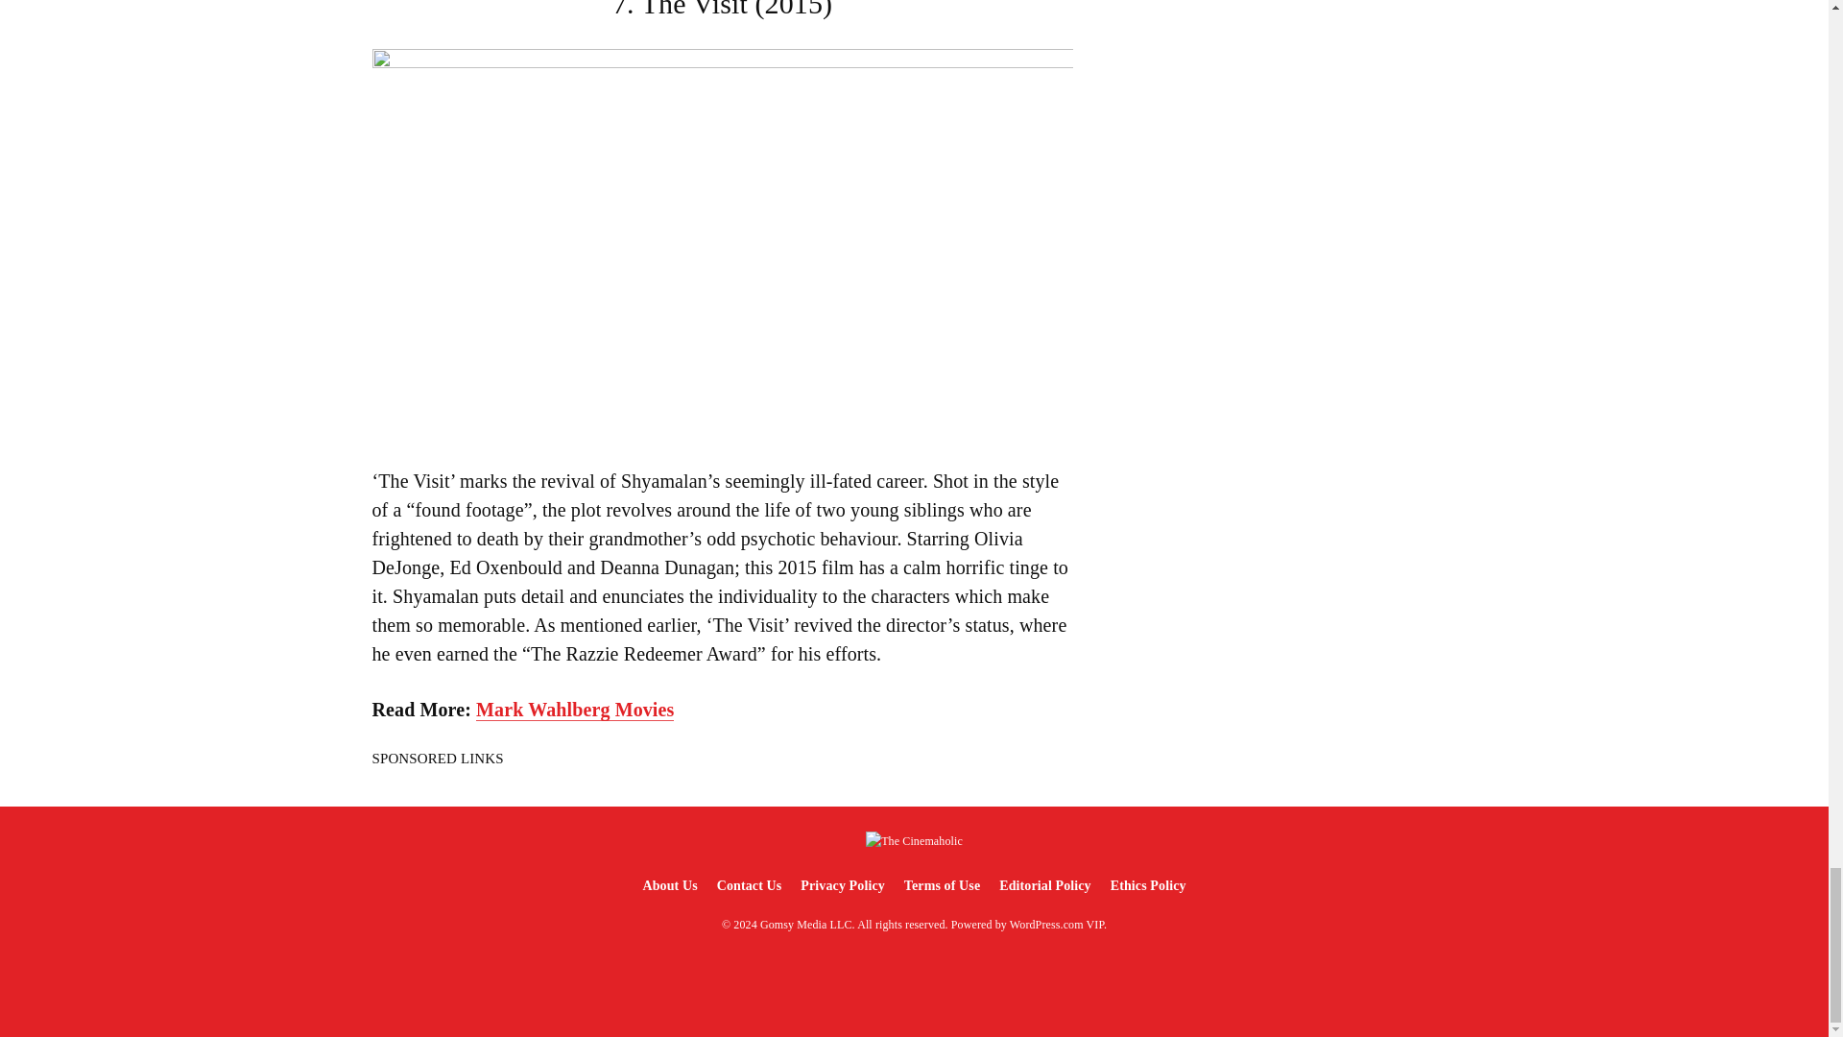 Image resolution: width=1843 pixels, height=1037 pixels. I want to click on Contact Us, so click(750, 885).